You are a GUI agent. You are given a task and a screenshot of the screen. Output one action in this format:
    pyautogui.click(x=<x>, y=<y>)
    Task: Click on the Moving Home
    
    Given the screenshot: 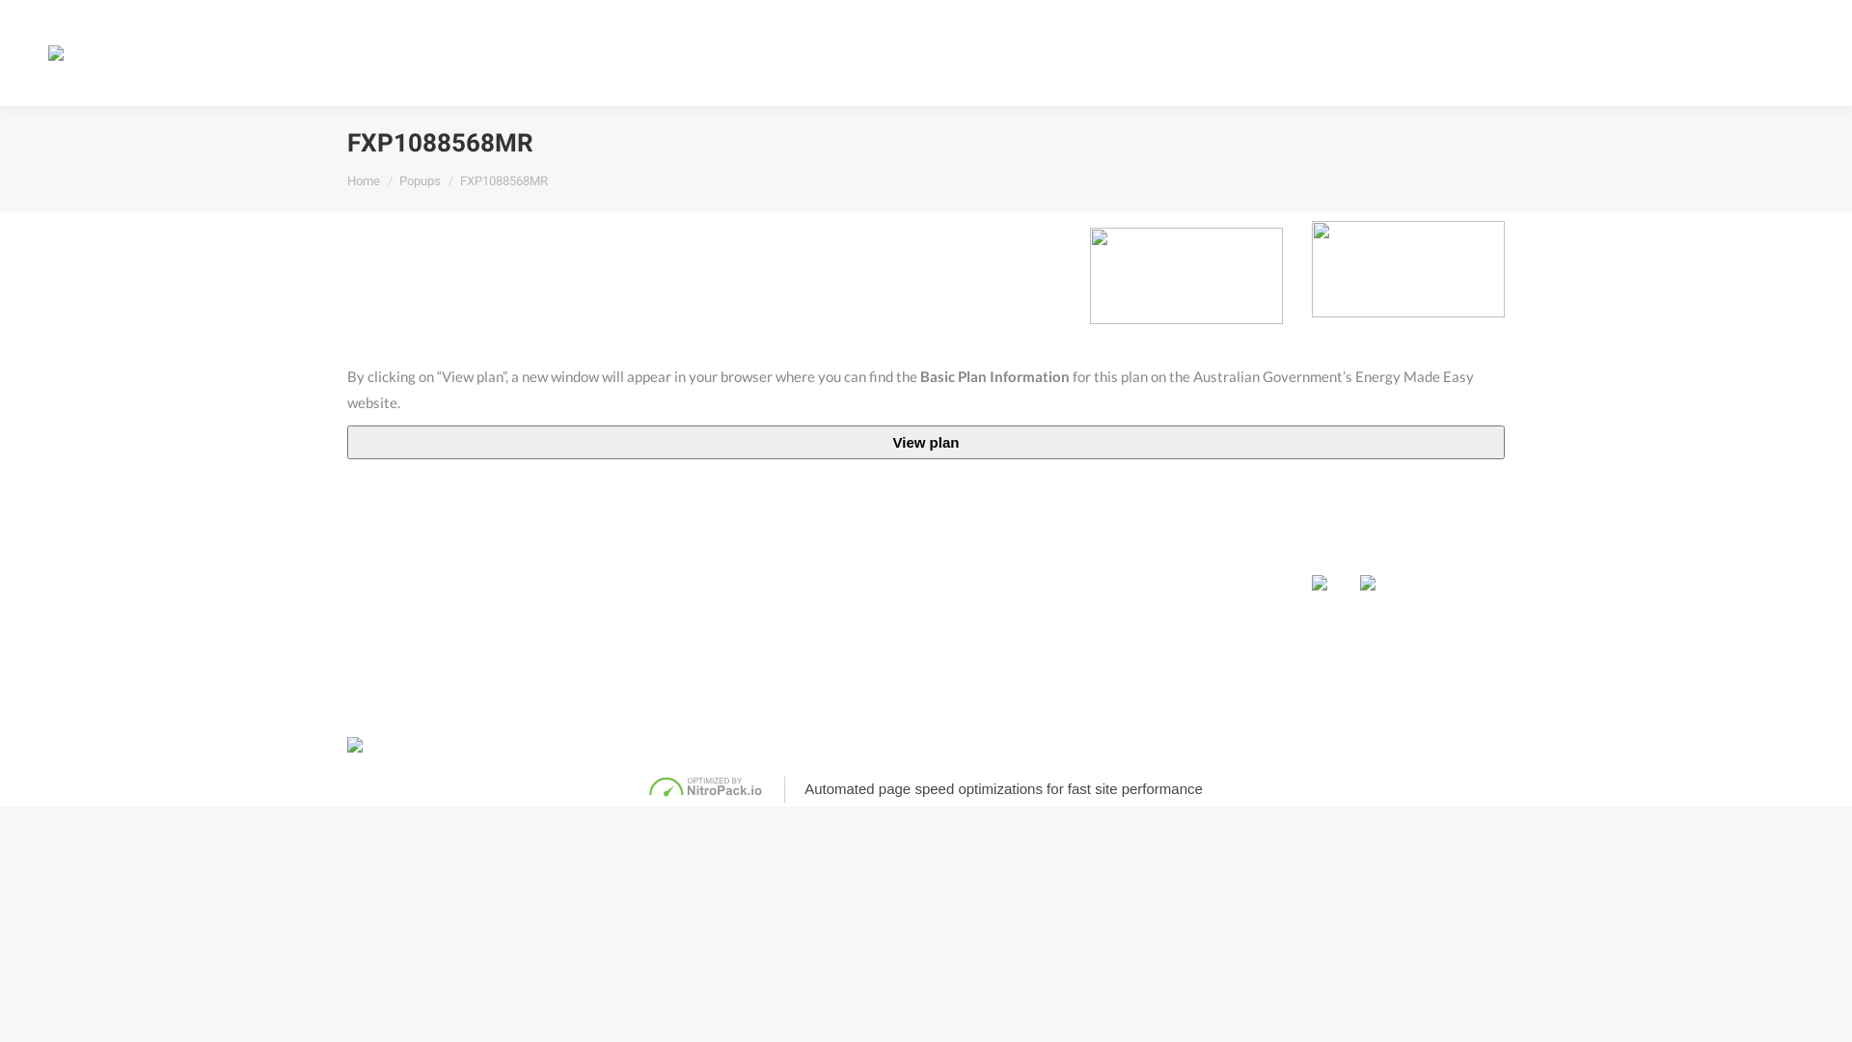 What is the action you would take?
    pyautogui.click(x=390, y=554)
    